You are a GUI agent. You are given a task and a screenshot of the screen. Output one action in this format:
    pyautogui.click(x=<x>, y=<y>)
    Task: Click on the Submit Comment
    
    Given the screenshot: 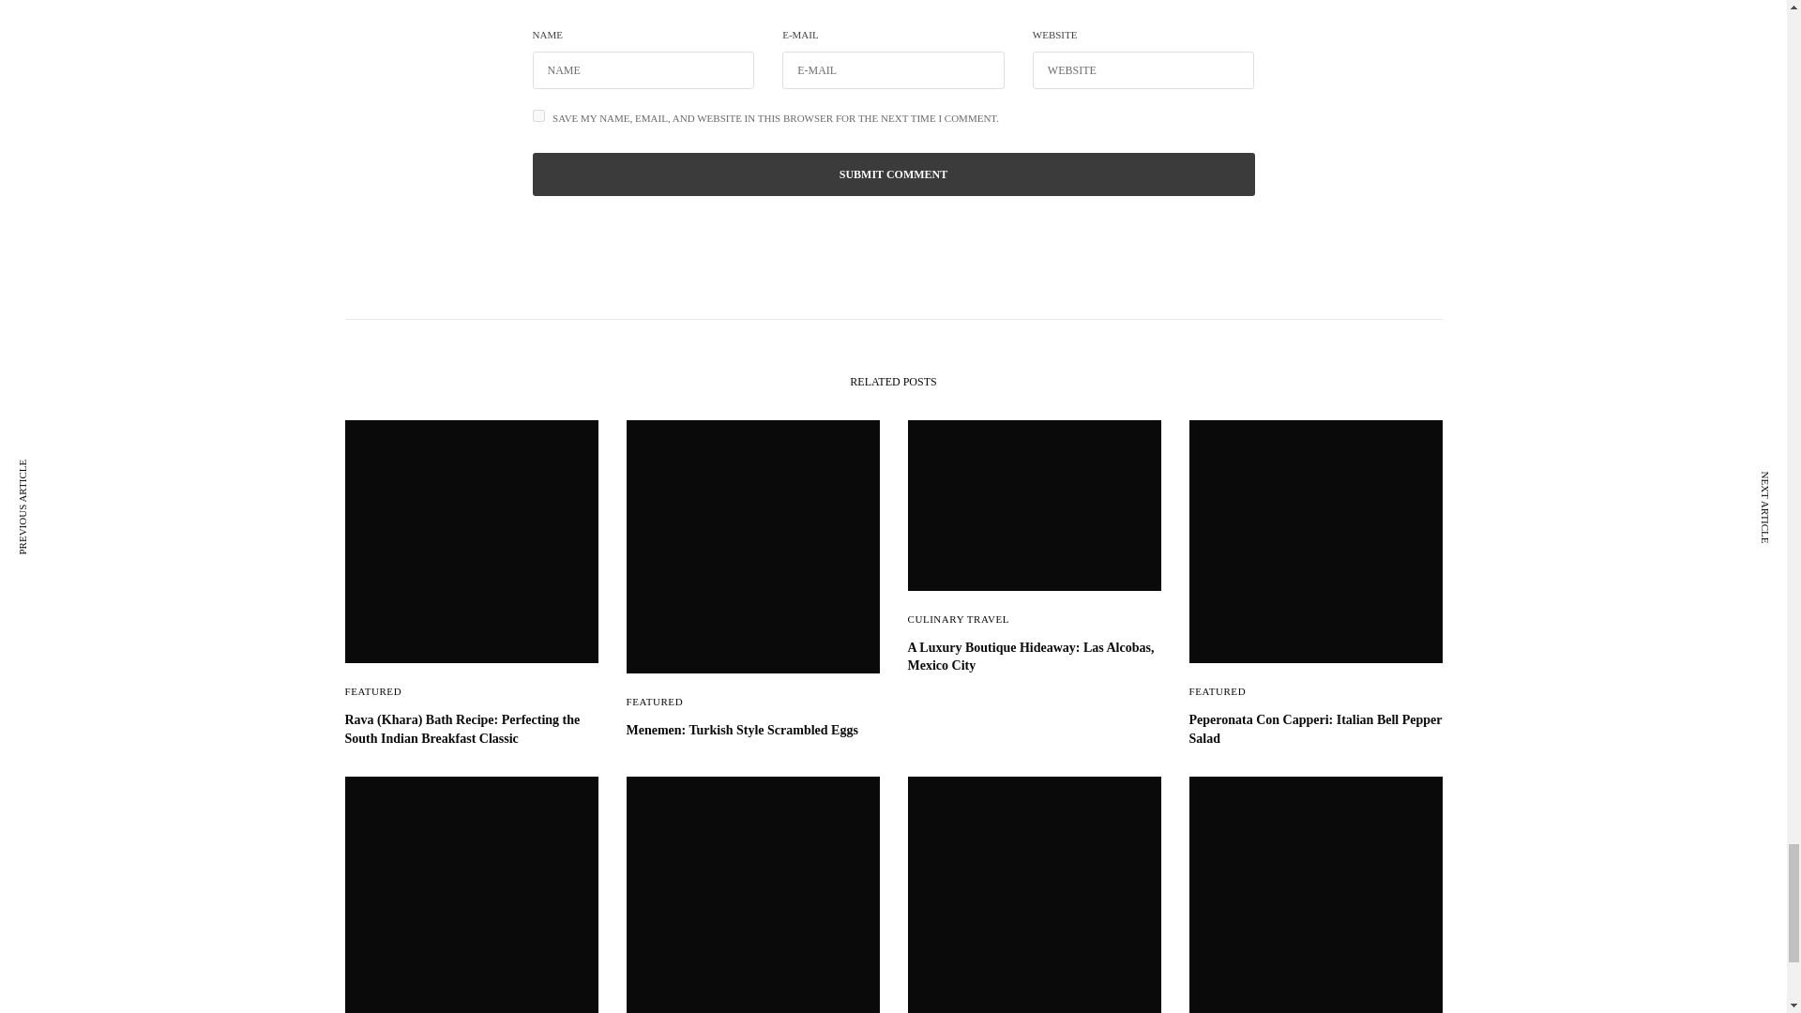 What is the action you would take?
    pyautogui.click(x=894, y=174)
    